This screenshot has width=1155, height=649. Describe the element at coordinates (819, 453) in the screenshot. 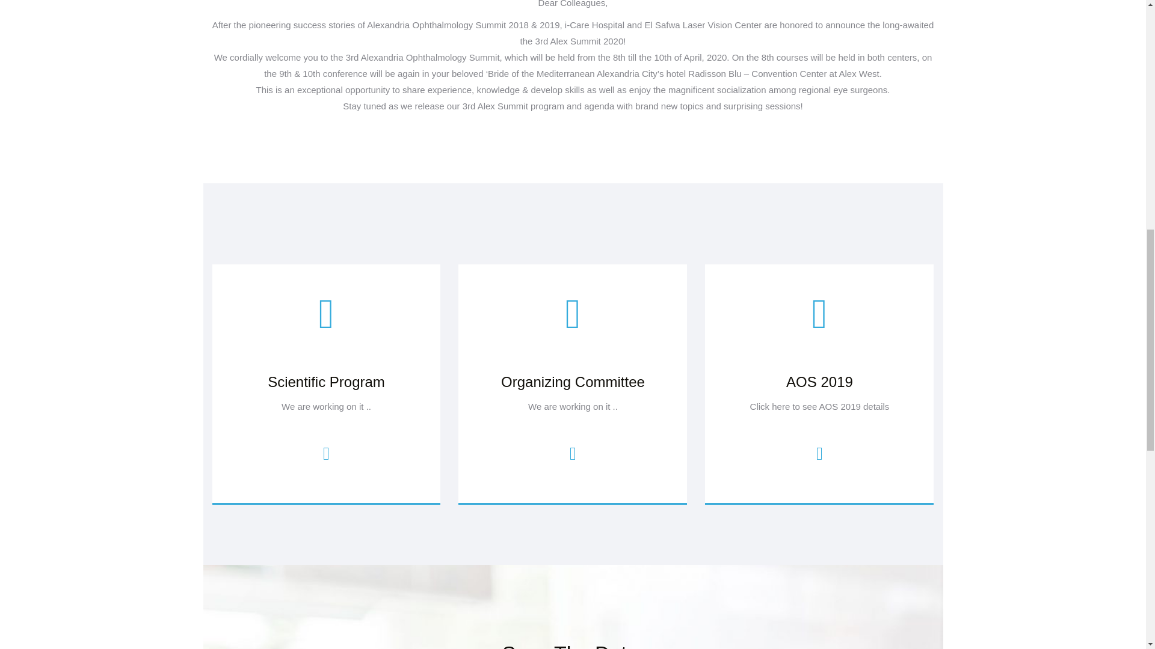

I see `AOS 2019` at that location.